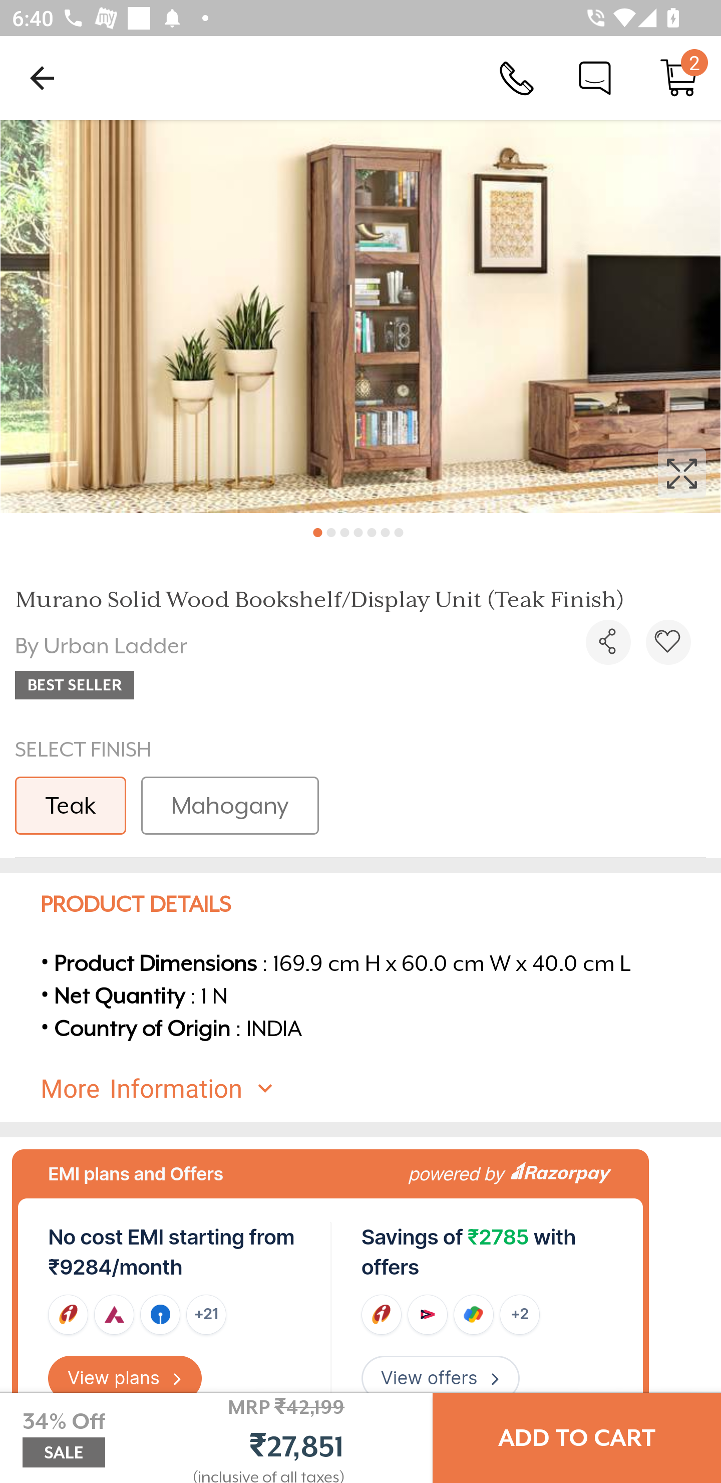 The height and width of the screenshot is (1483, 721). I want to click on ADD TO CART, so click(577, 1438).